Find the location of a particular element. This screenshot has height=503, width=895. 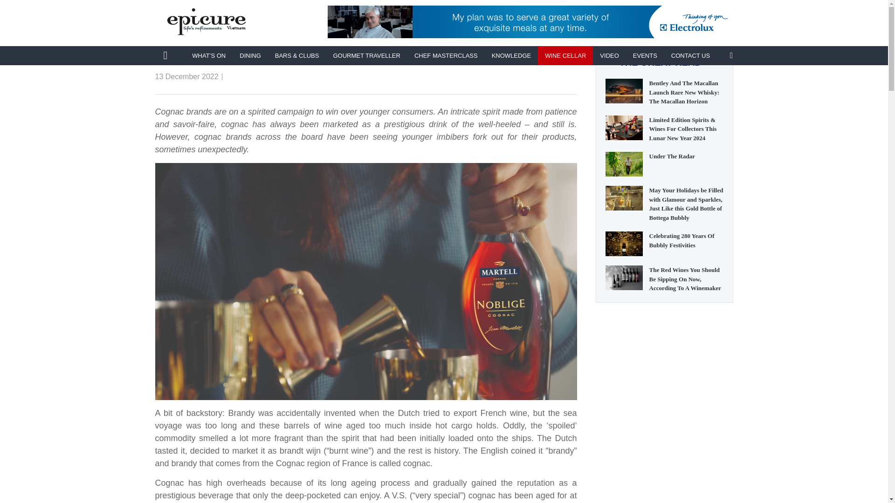

Dining is located at coordinates (250, 56).